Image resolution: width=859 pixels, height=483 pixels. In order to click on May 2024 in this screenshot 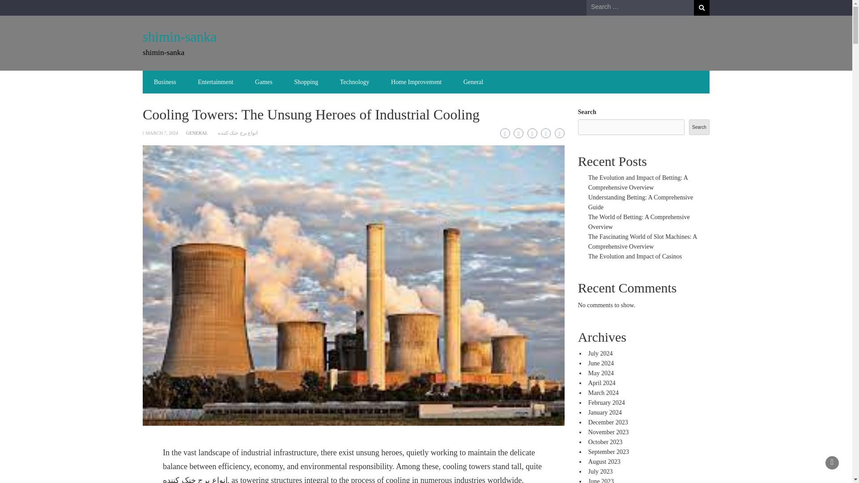, I will do `click(601, 373)`.